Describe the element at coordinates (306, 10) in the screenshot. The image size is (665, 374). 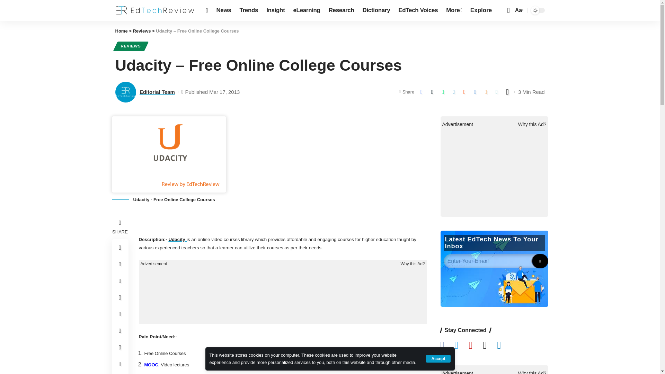
I see `eLearning` at that location.